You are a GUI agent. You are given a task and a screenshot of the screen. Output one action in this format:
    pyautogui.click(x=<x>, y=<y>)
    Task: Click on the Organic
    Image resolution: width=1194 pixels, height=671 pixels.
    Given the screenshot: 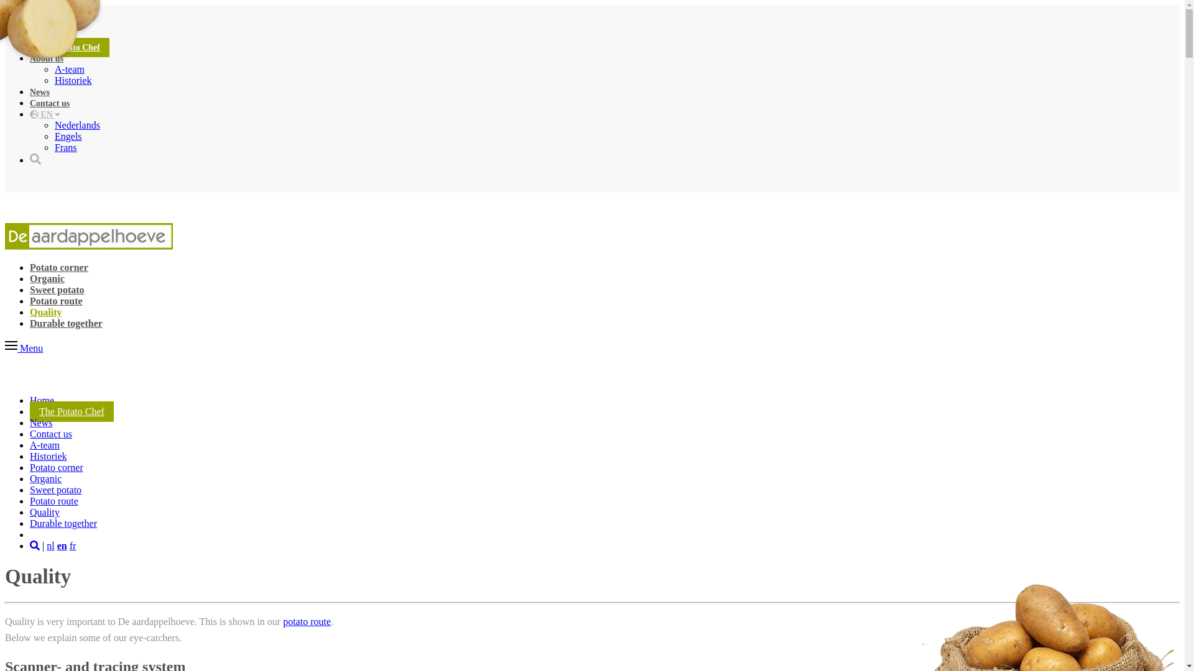 What is the action you would take?
    pyautogui.click(x=47, y=278)
    